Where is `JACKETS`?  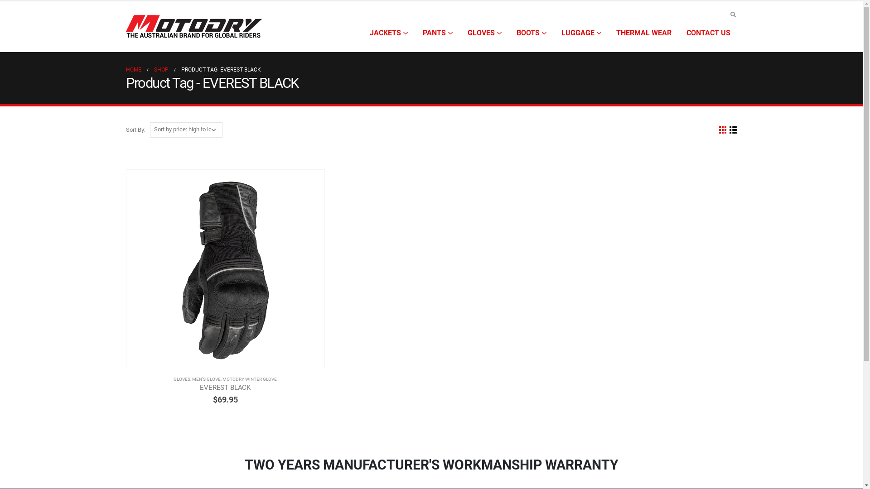
JACKETS is located at coordinates (389, 33).